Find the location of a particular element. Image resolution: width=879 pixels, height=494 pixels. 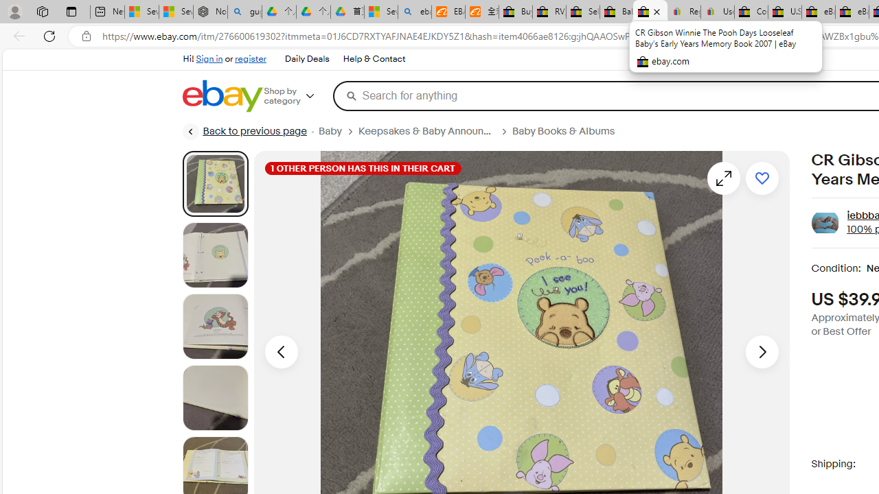

Picture 3 of 22 is located at coordinates (215, 327).